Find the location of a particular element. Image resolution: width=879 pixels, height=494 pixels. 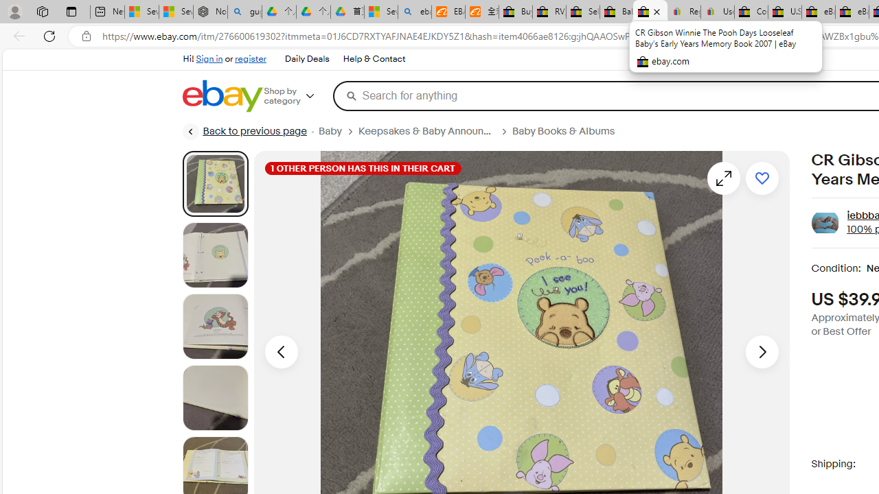

Picture 3 of 22 is located at coordinates (215, 327).